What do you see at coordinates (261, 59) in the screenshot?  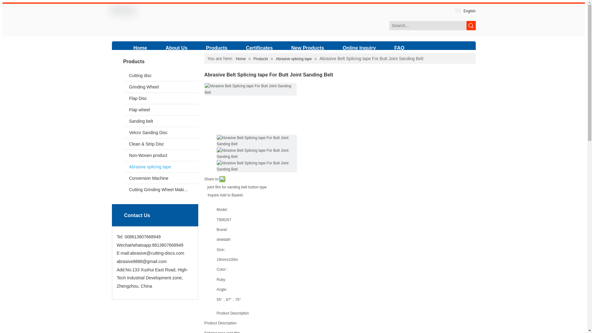 I see `Products` at bounding box center [261, 59].